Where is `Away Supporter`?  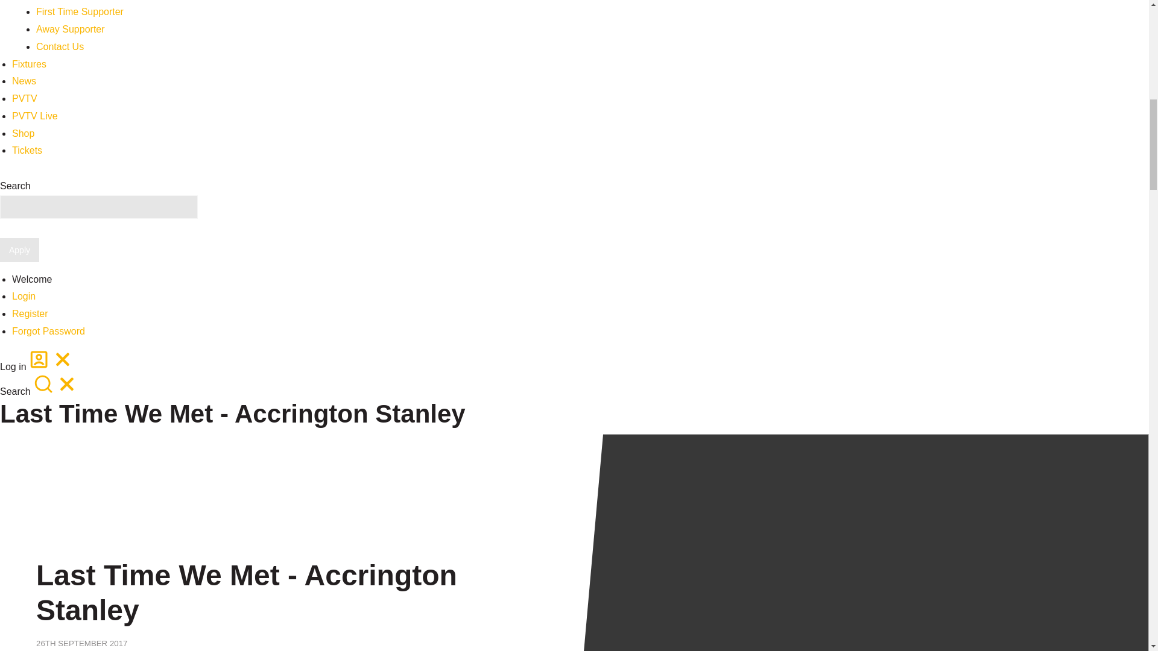 Away Supporter is located at coordinates (70, 29).